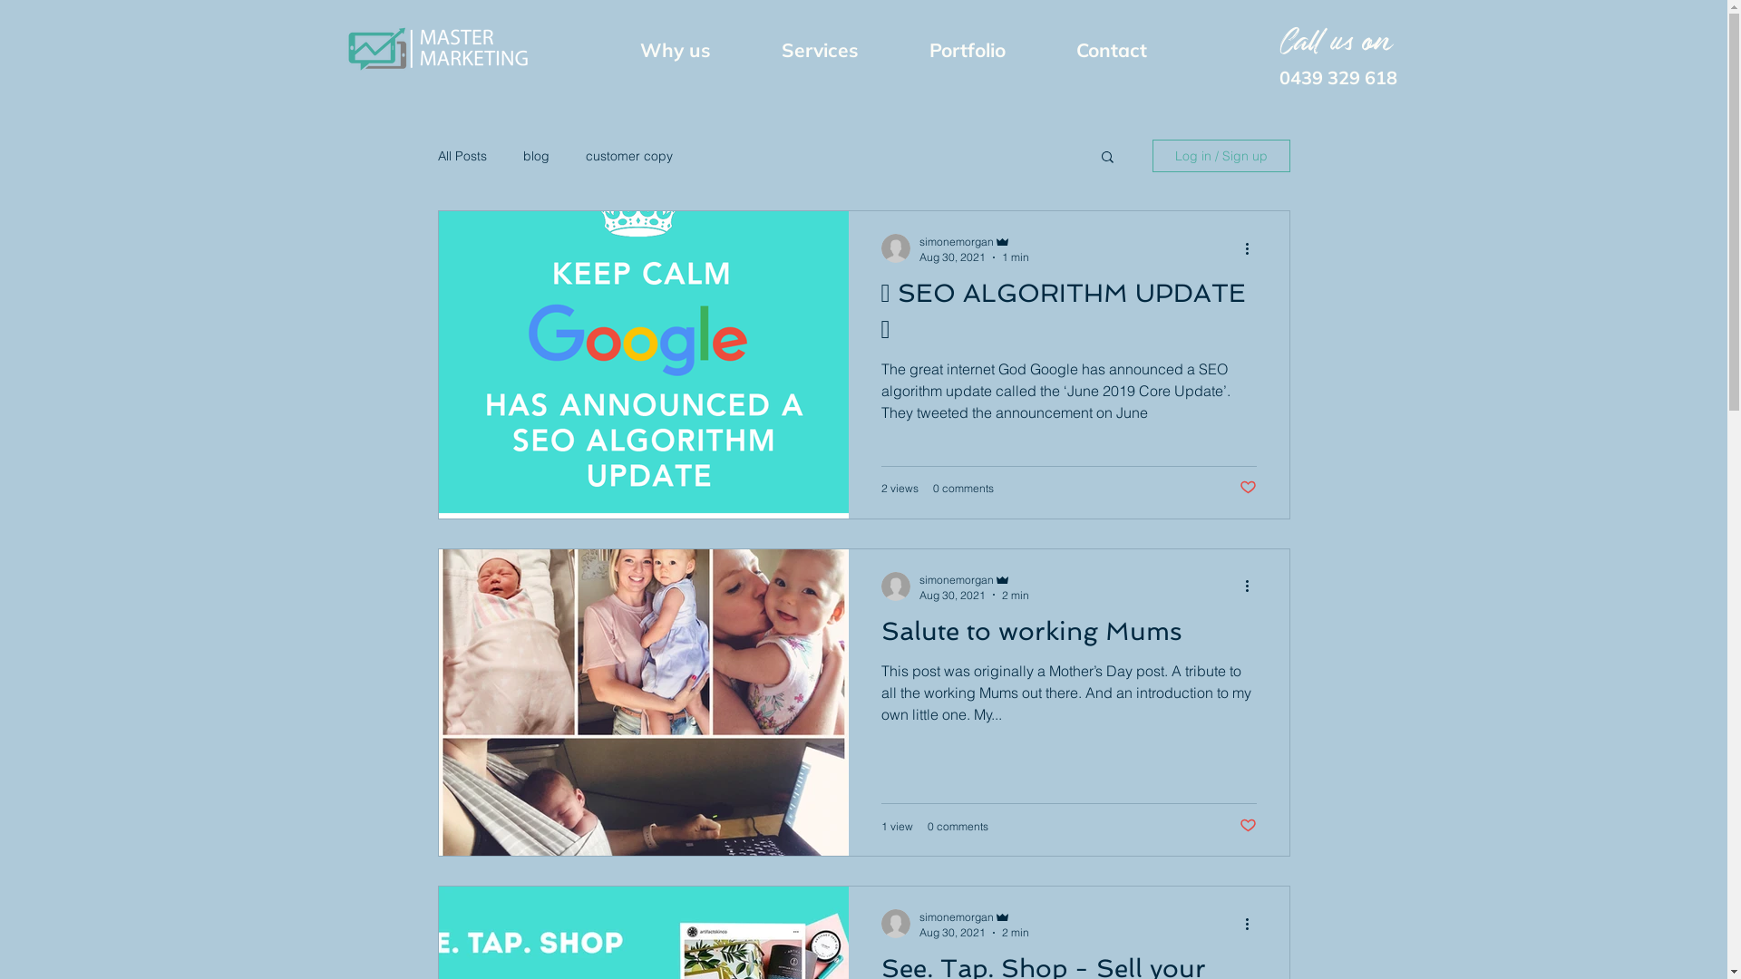 This screenshot has height=979, width=1741. What do you see at coordinates (1248, 827) in the screenshot?
I see `Post not marked as liked` at bounding box center [1248, 827].